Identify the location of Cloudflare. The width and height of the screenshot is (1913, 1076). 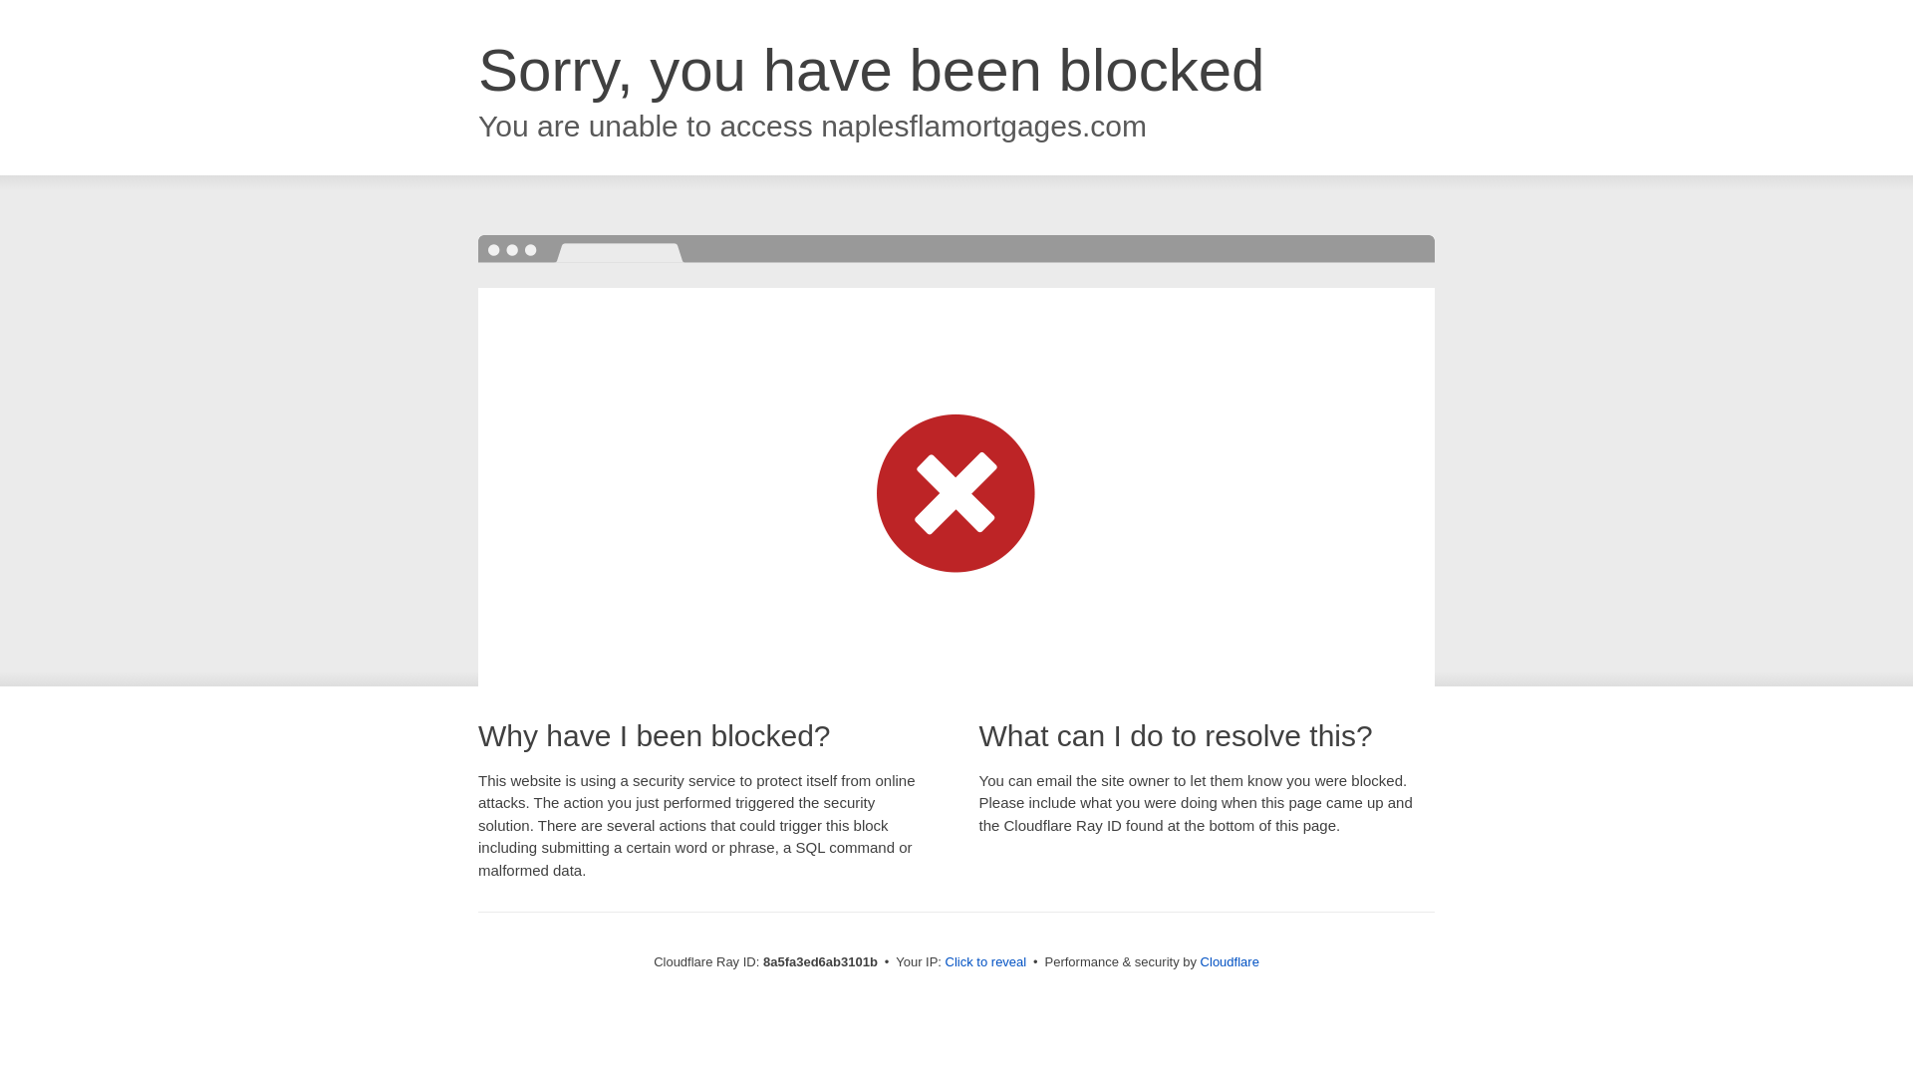
(1230, 961).